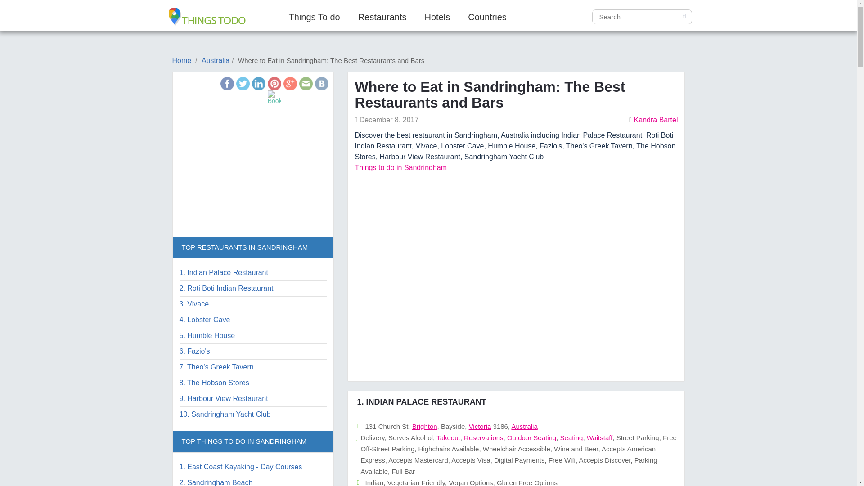  What do you see at coordinates (223, 273) in the screenshot?
I see `1. Indian Palace Restaurant` at bounding box center [223, 273].